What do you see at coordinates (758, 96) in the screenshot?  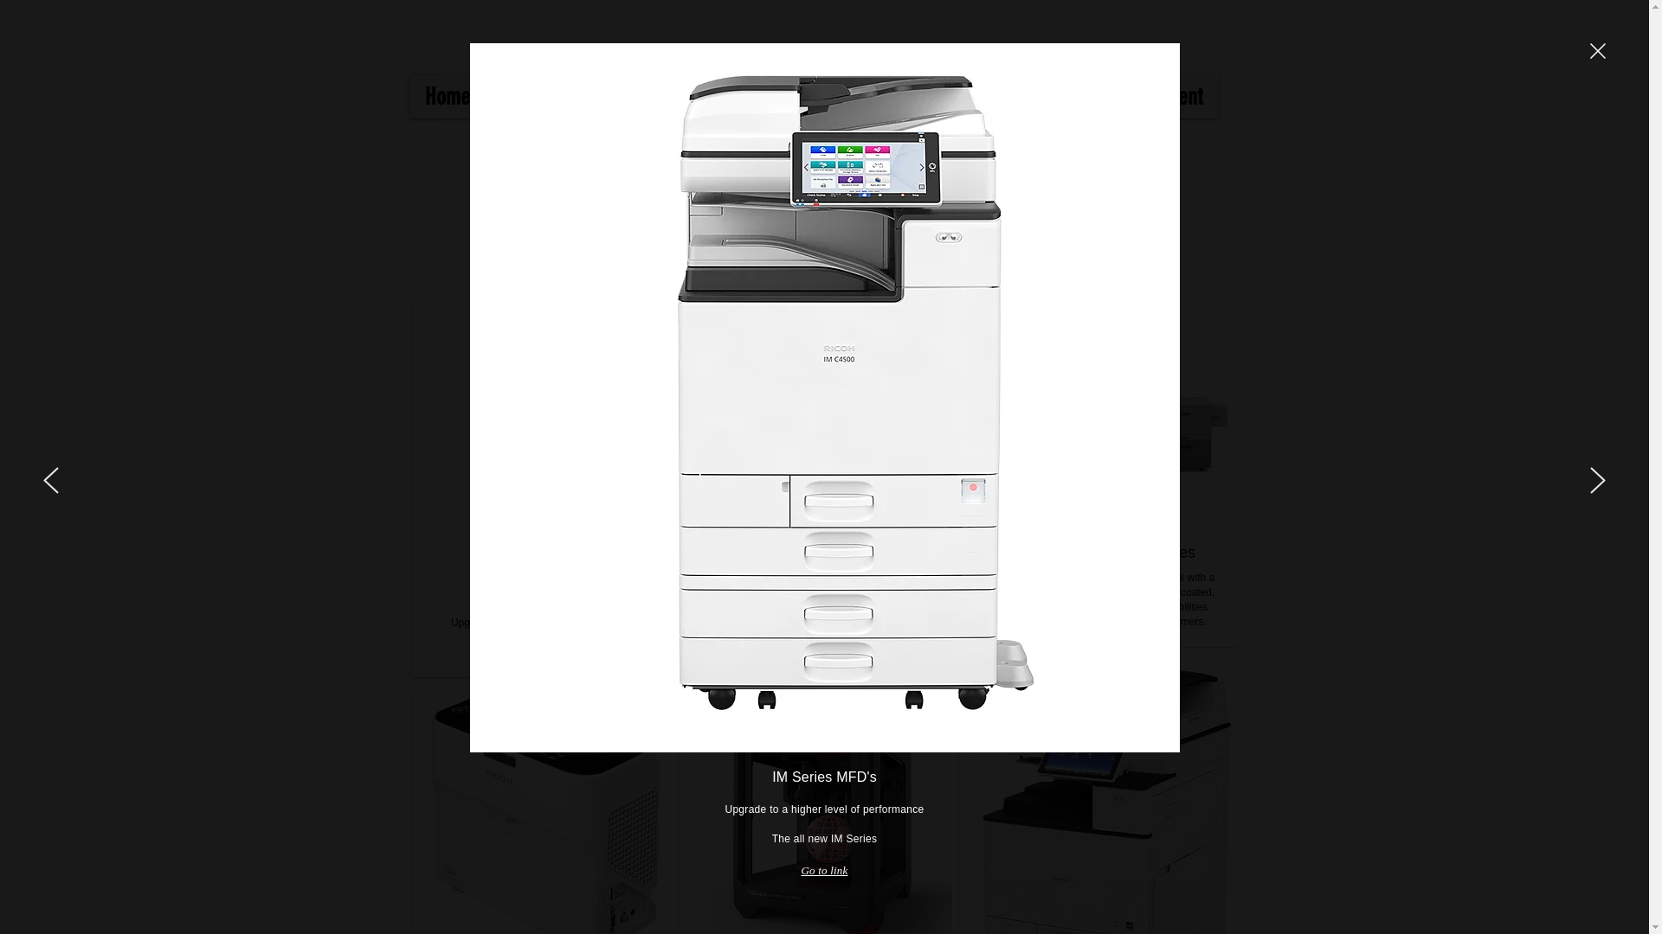 I see `Our Services` at bounding box center [758, 96].